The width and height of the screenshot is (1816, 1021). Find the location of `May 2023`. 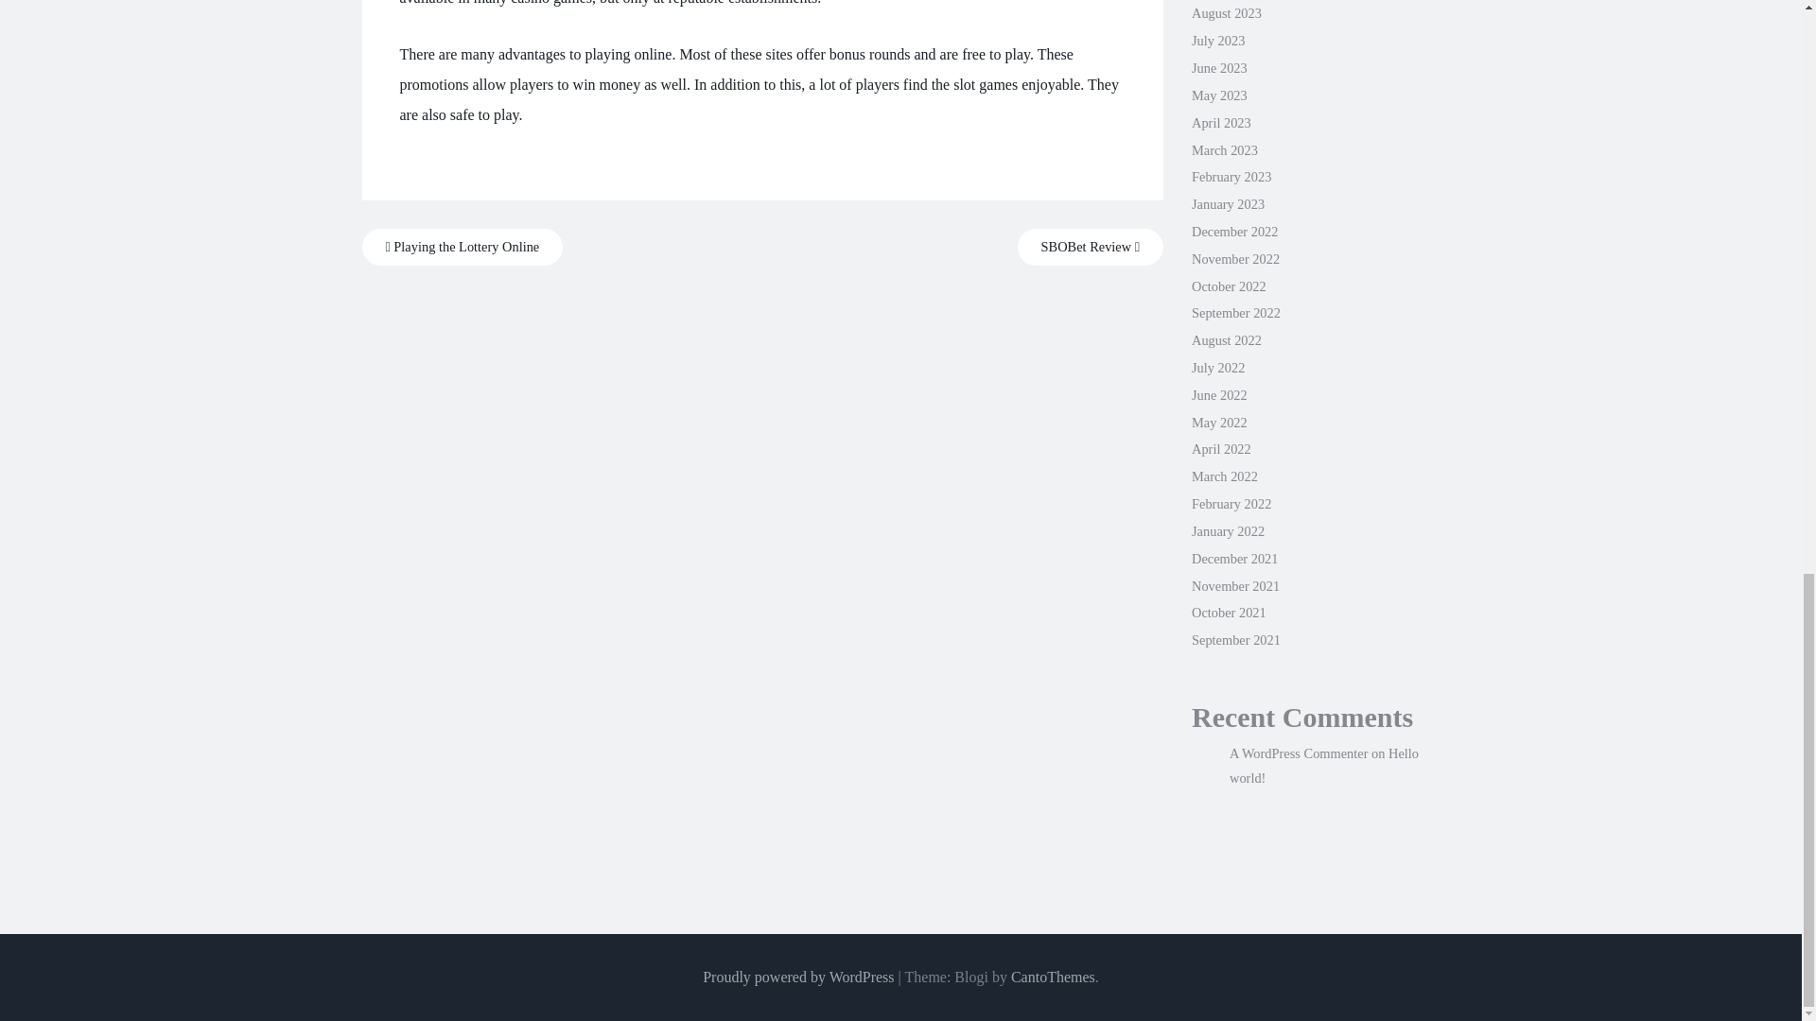

May 2023 is located at coordinates (1219, 95).